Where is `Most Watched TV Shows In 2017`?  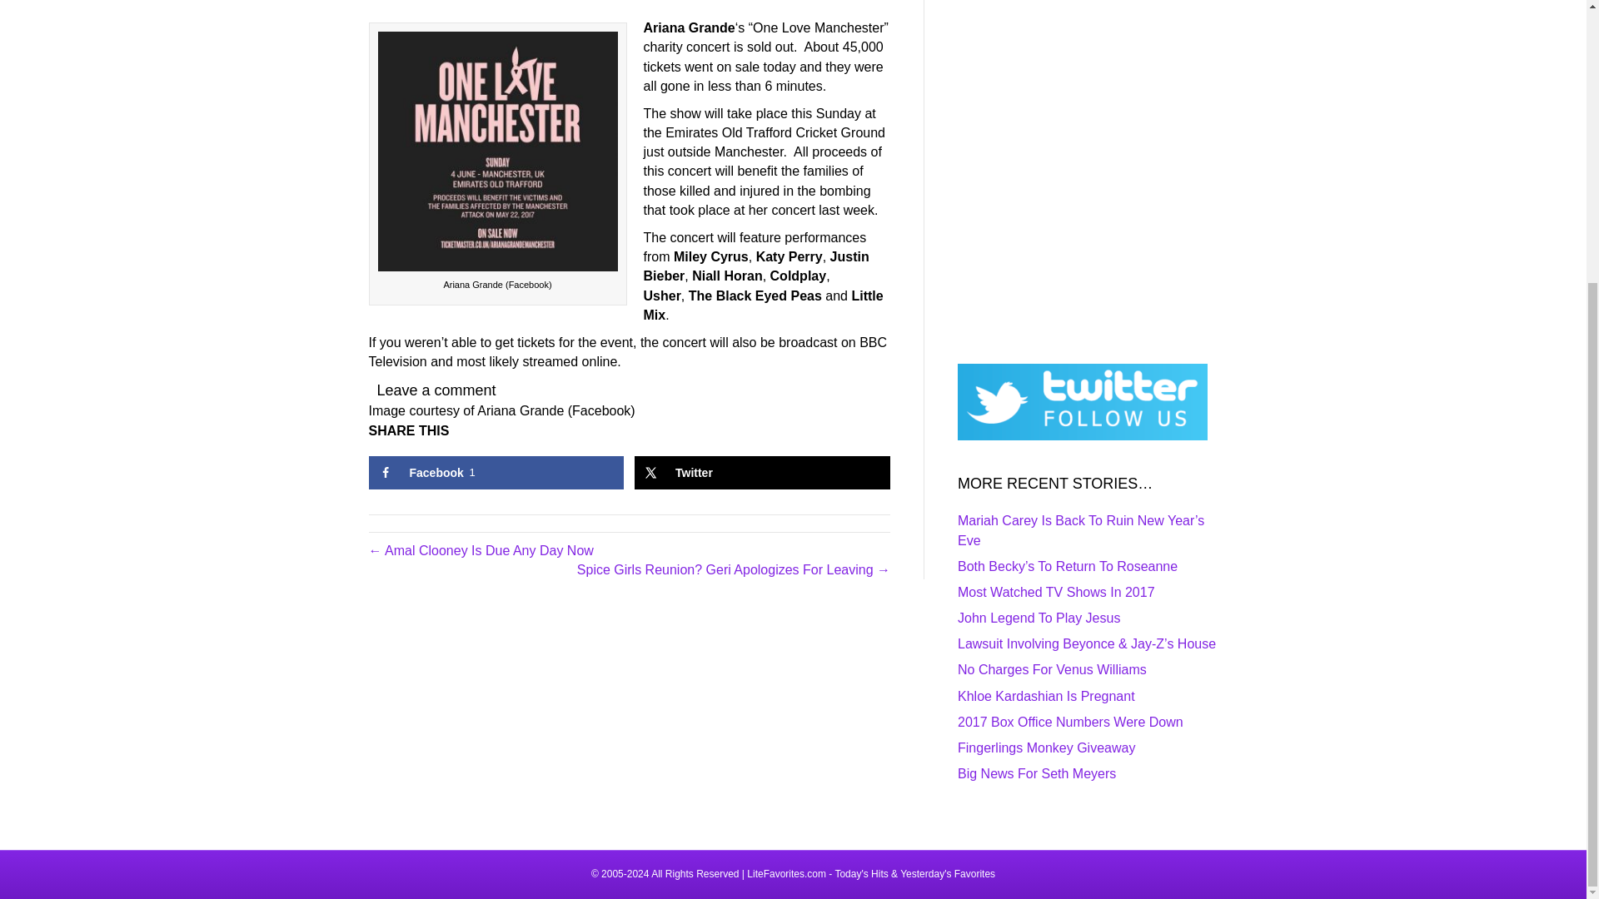 Most Watched TV Shows In 2017 is located at coordinates (1046, 748).